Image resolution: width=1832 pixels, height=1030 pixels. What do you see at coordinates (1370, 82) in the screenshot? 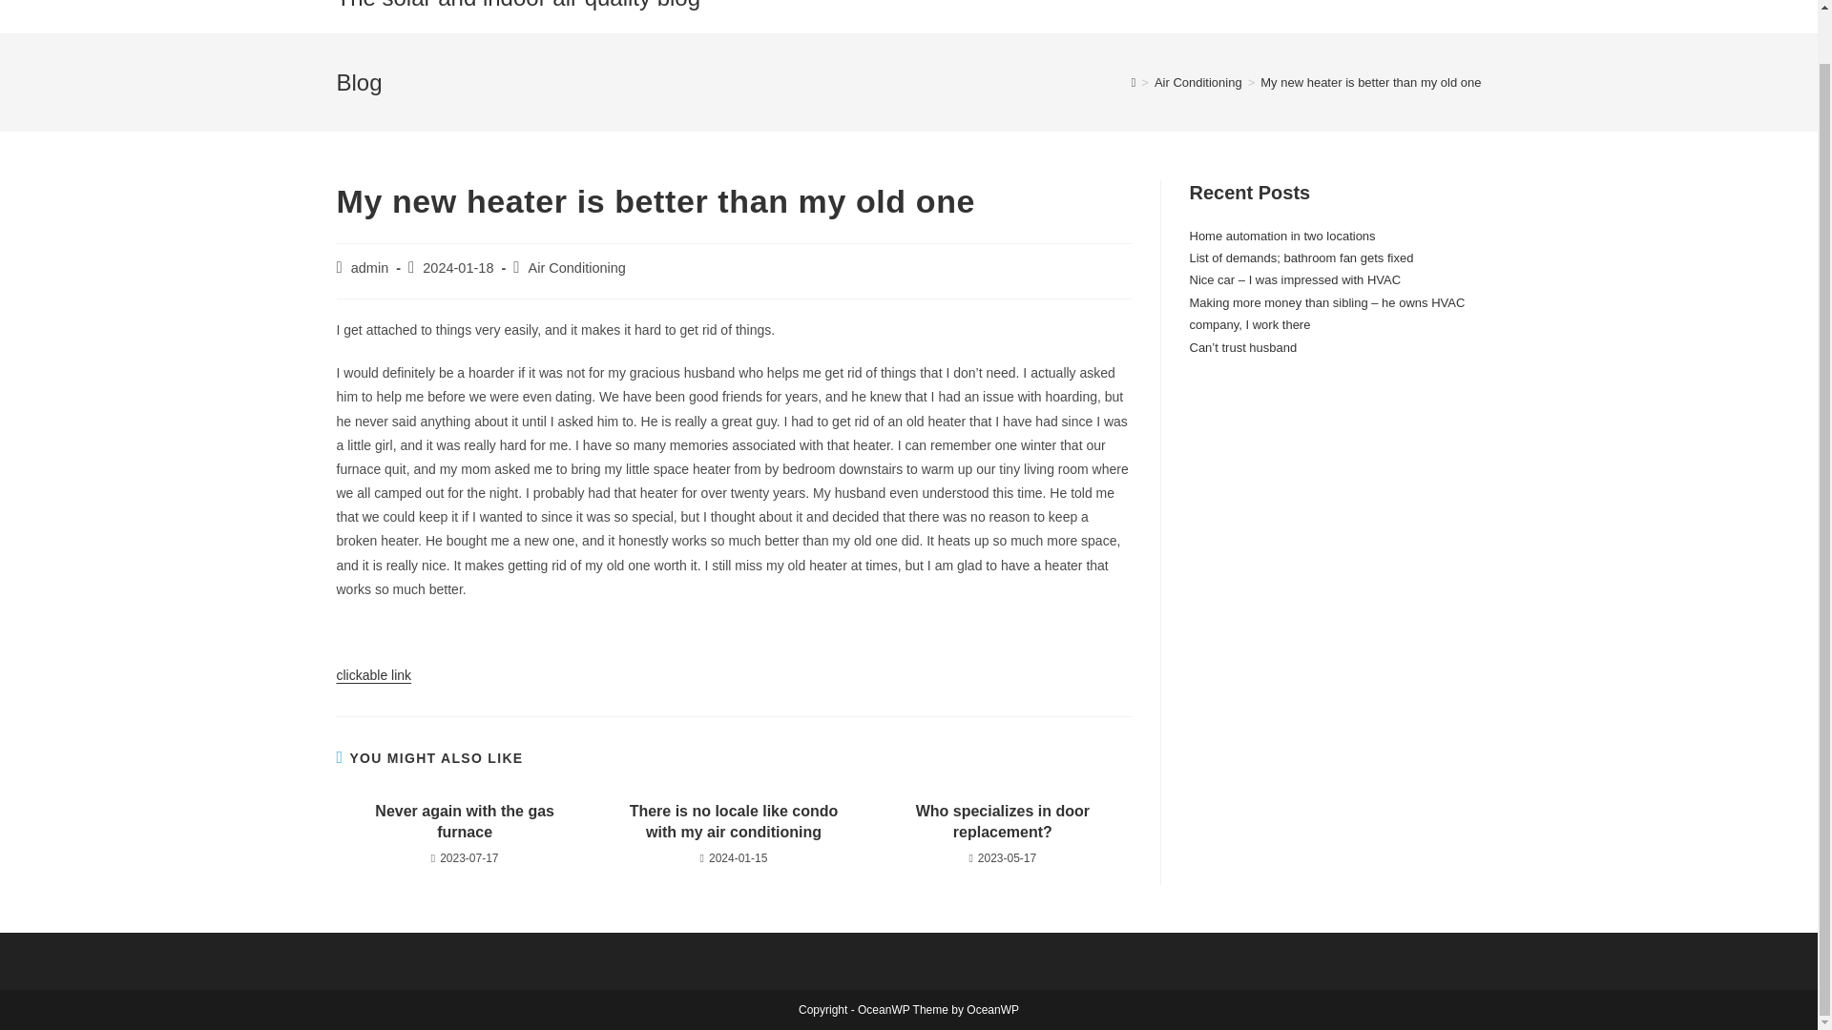
I see `My new heater is better than my old one` at bounding box center [1370, 82].